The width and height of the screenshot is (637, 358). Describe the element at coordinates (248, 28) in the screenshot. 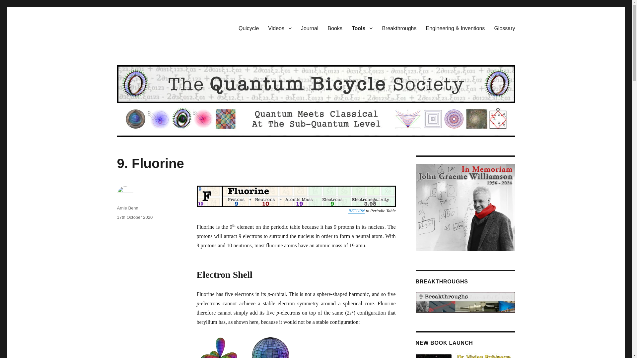

I see `Quicycle` at that location.